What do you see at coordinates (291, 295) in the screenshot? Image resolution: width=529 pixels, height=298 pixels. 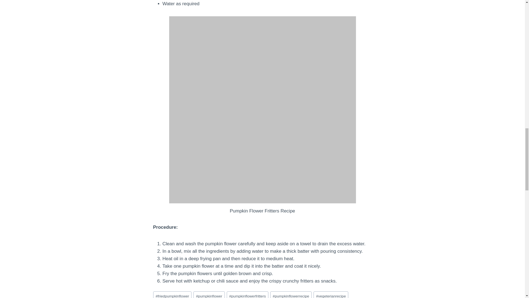 I see `pumpkinflowerrecipe` at bounding box center [291, 295].